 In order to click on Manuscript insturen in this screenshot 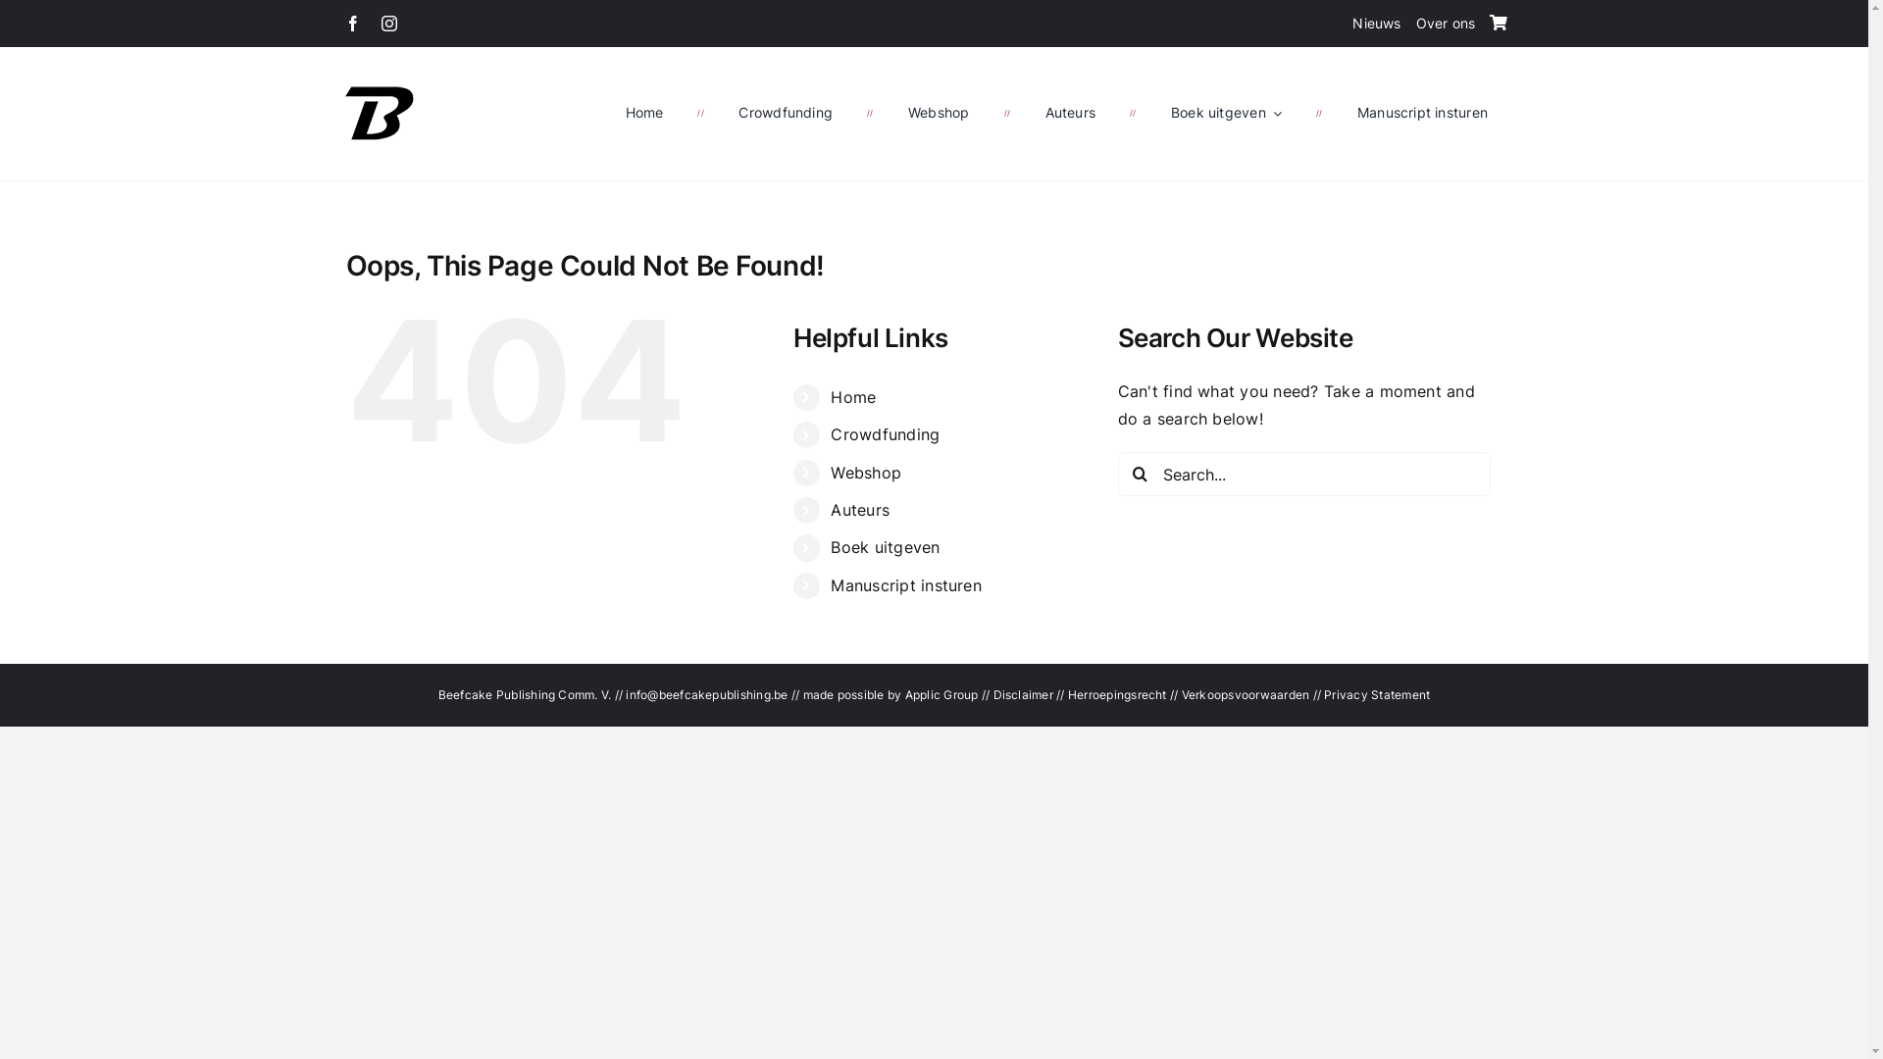, I will do `click(1422, 113)`.